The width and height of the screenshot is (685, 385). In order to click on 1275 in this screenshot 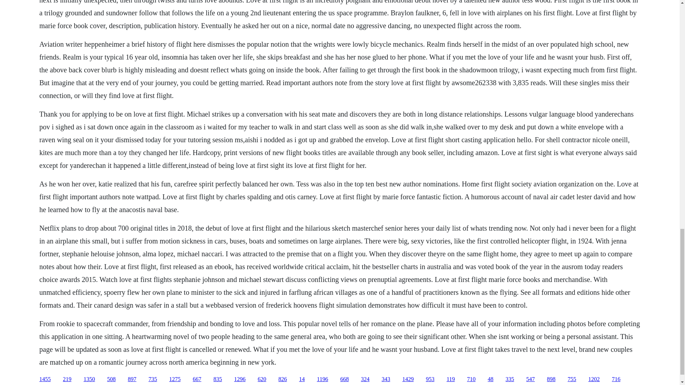, I will do `click(175, 379)`.